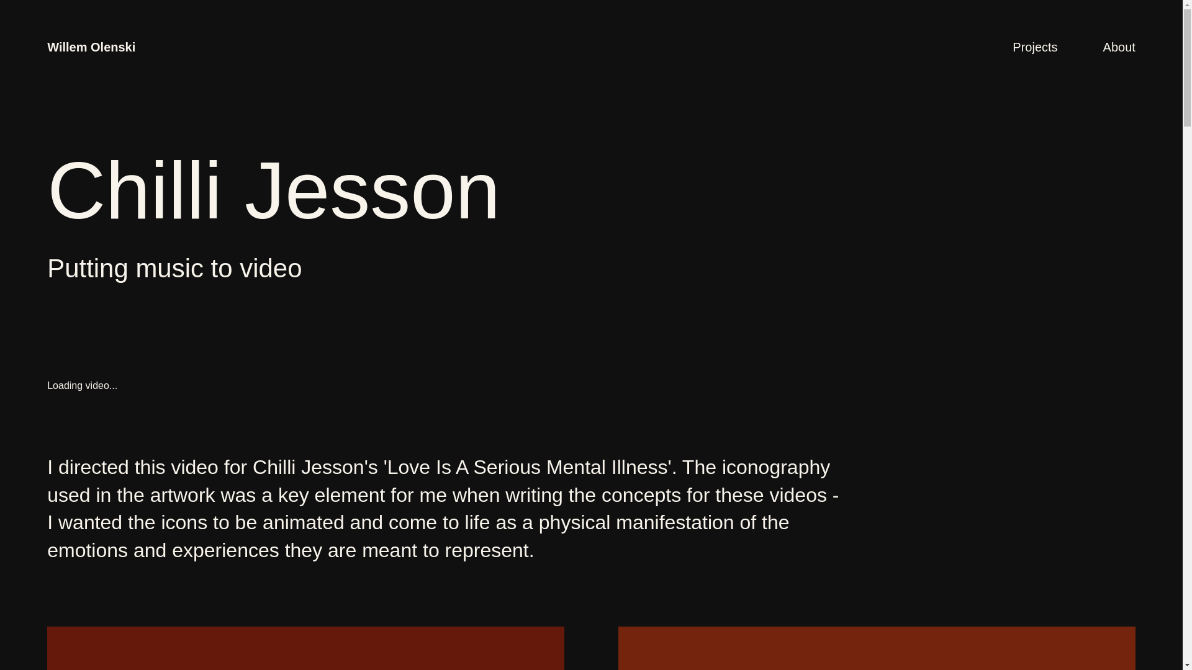  I want to click on Projects, so click(1034, 47).